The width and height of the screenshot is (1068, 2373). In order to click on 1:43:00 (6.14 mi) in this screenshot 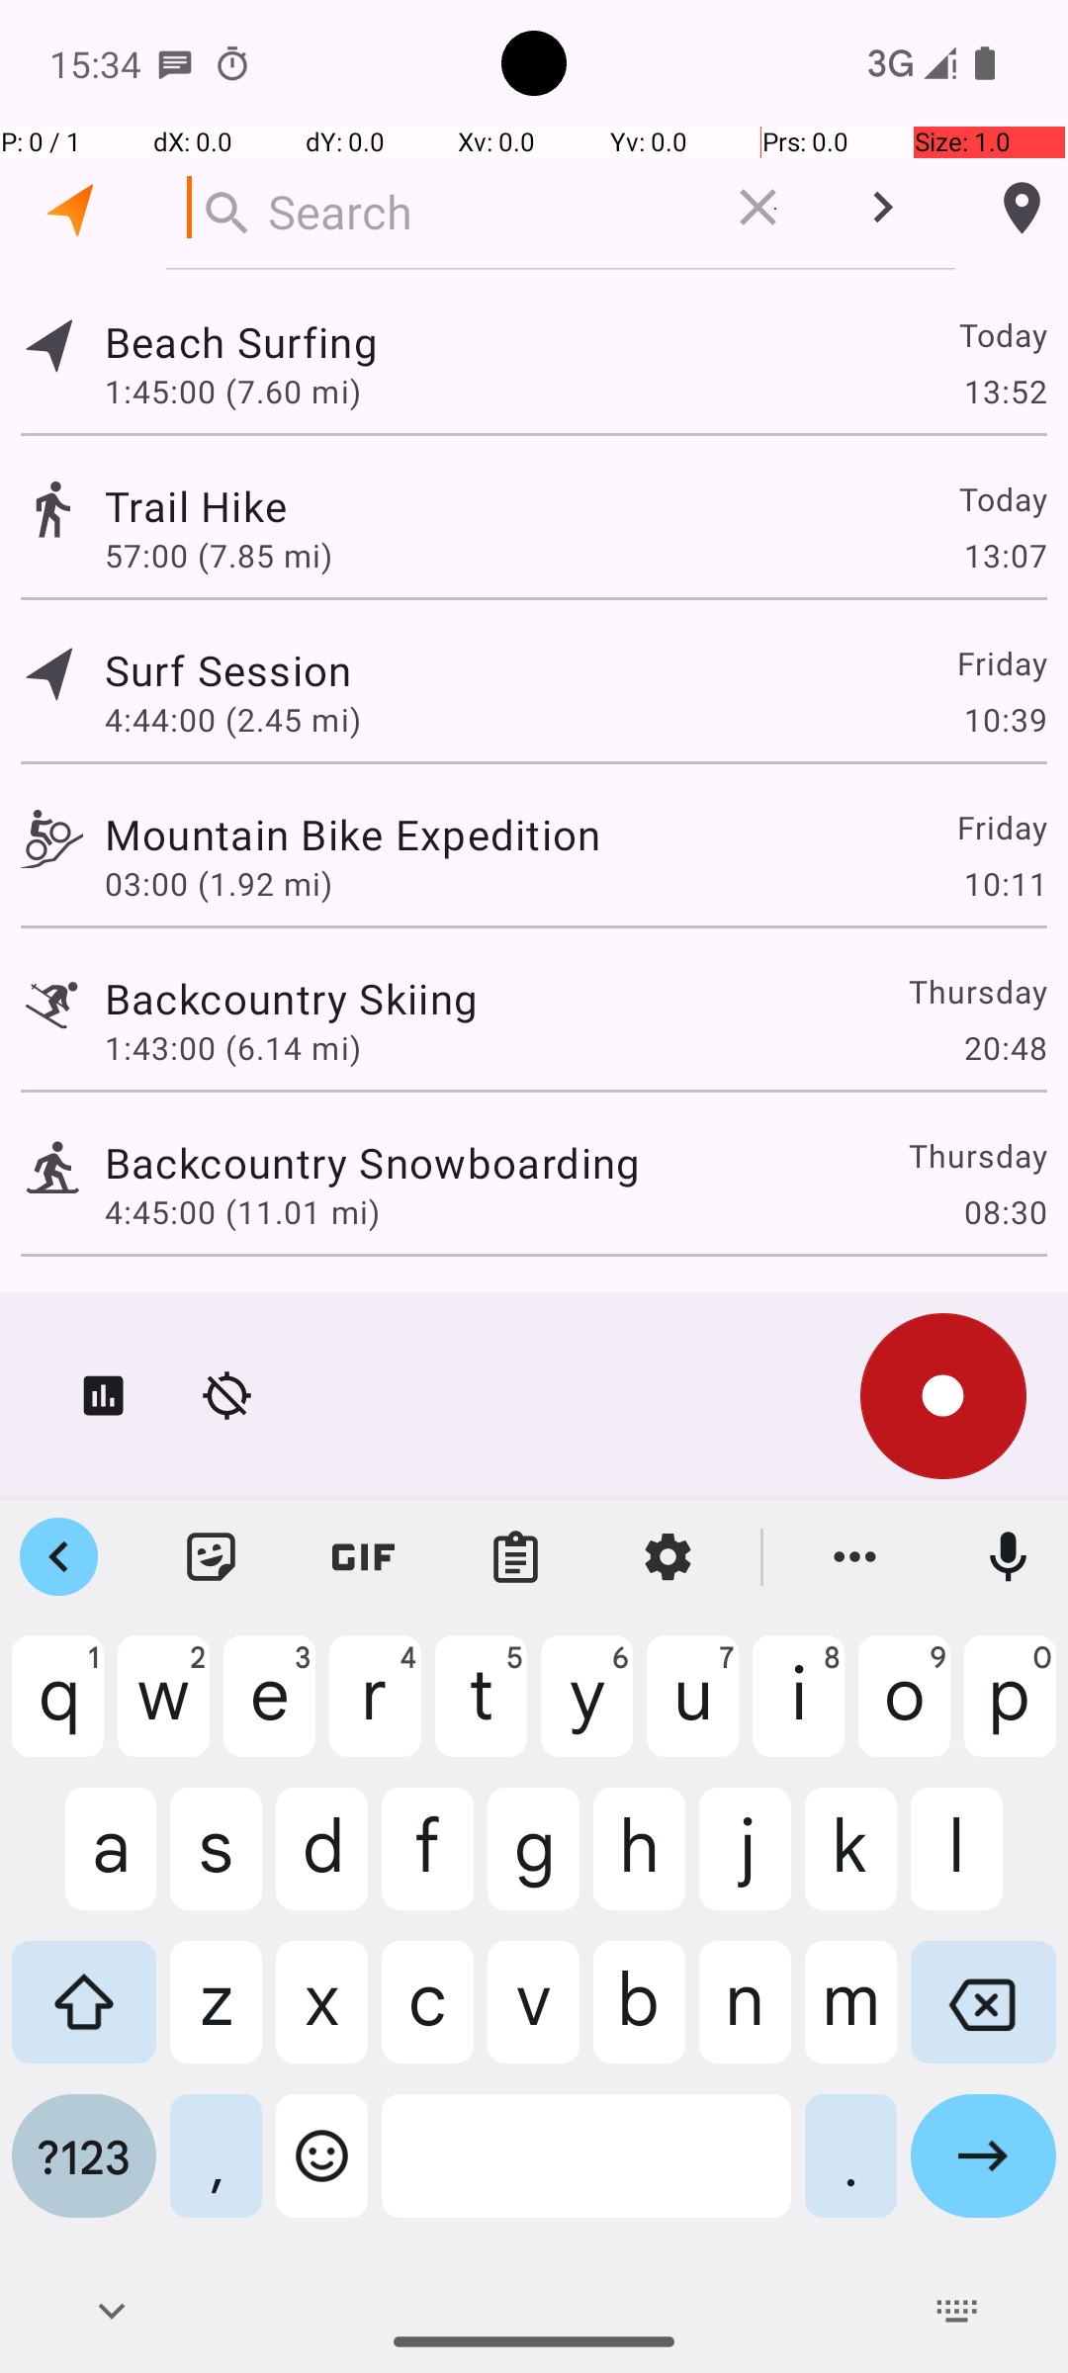, I will do `click(233, 1048)`.